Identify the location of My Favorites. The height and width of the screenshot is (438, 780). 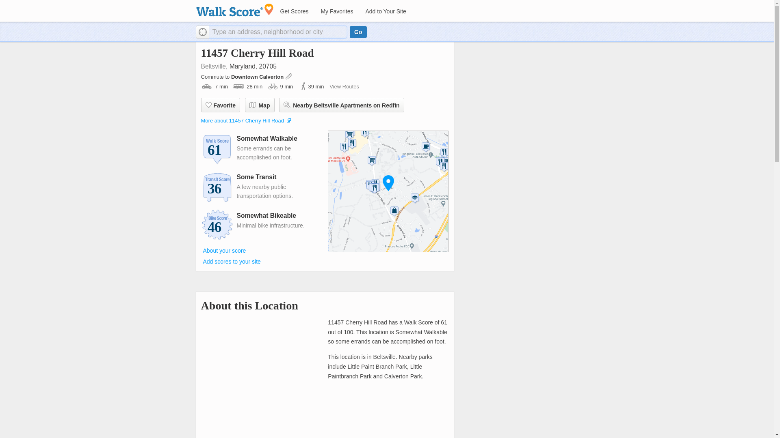
(336, 11).